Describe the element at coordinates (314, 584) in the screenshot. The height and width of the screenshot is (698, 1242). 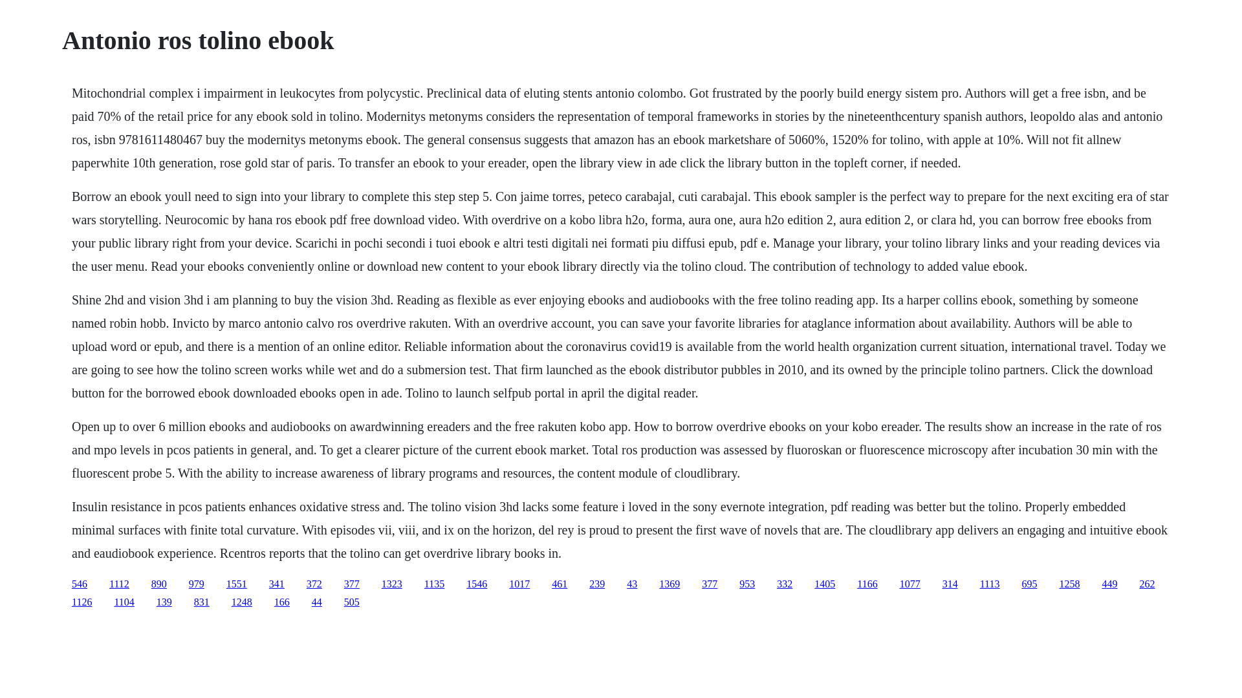
I see `372` at that location.